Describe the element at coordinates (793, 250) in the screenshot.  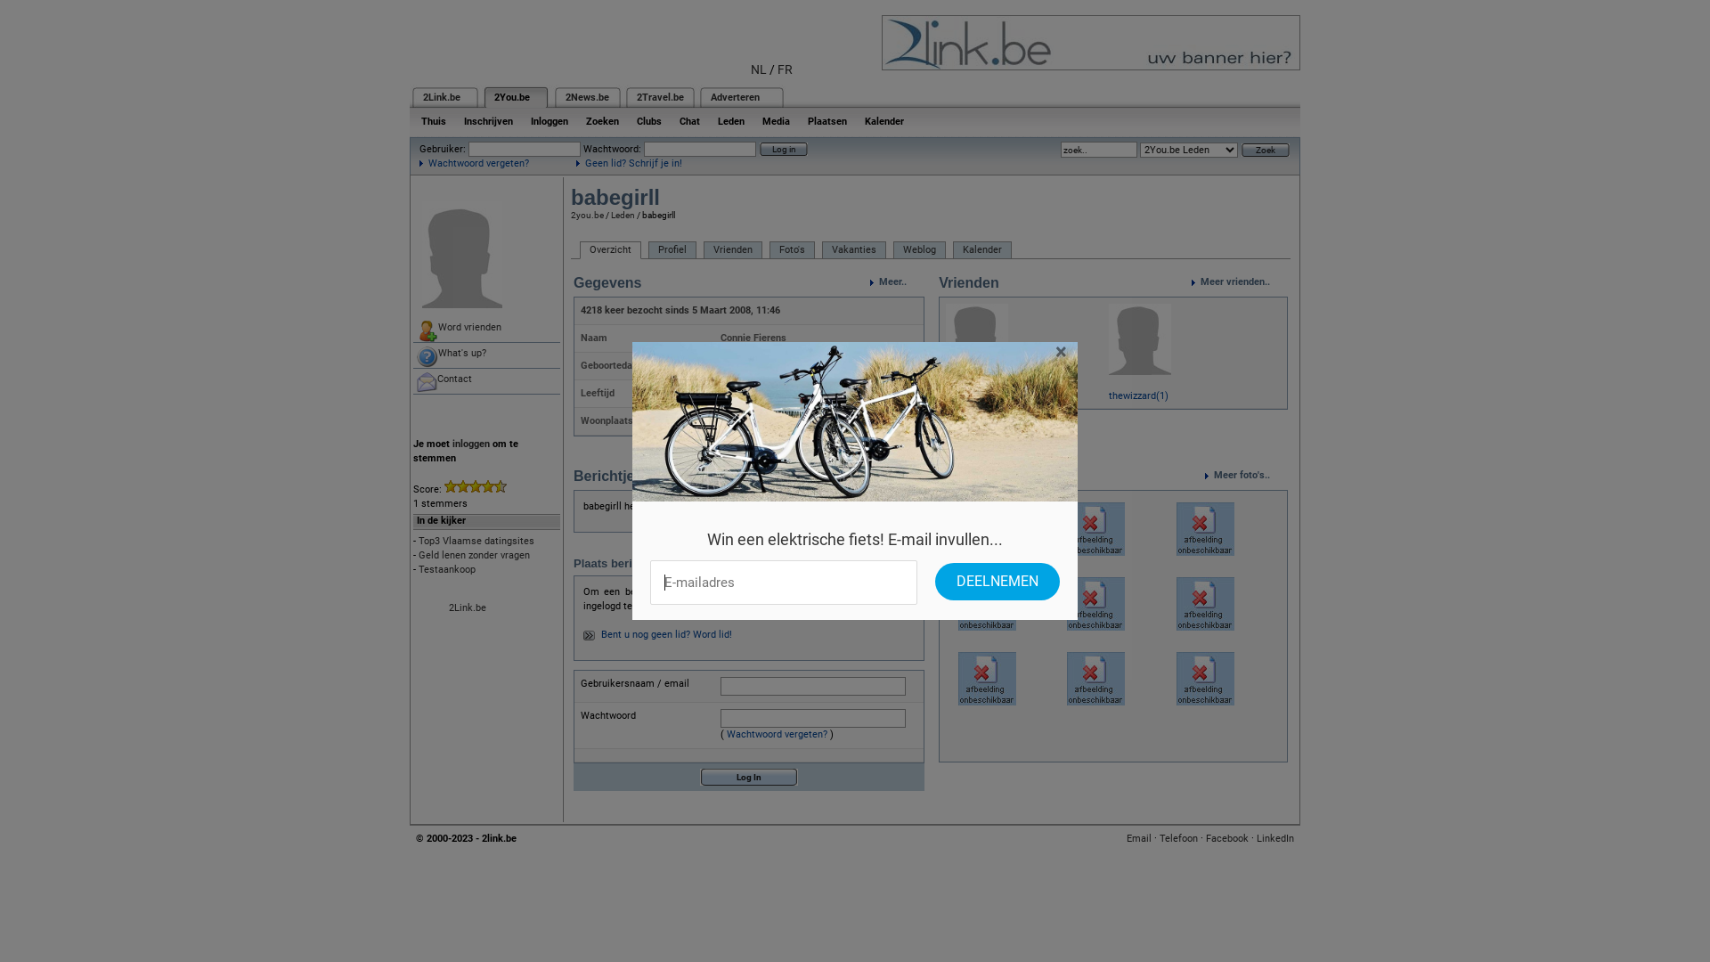
I see `Foto's` at that location.